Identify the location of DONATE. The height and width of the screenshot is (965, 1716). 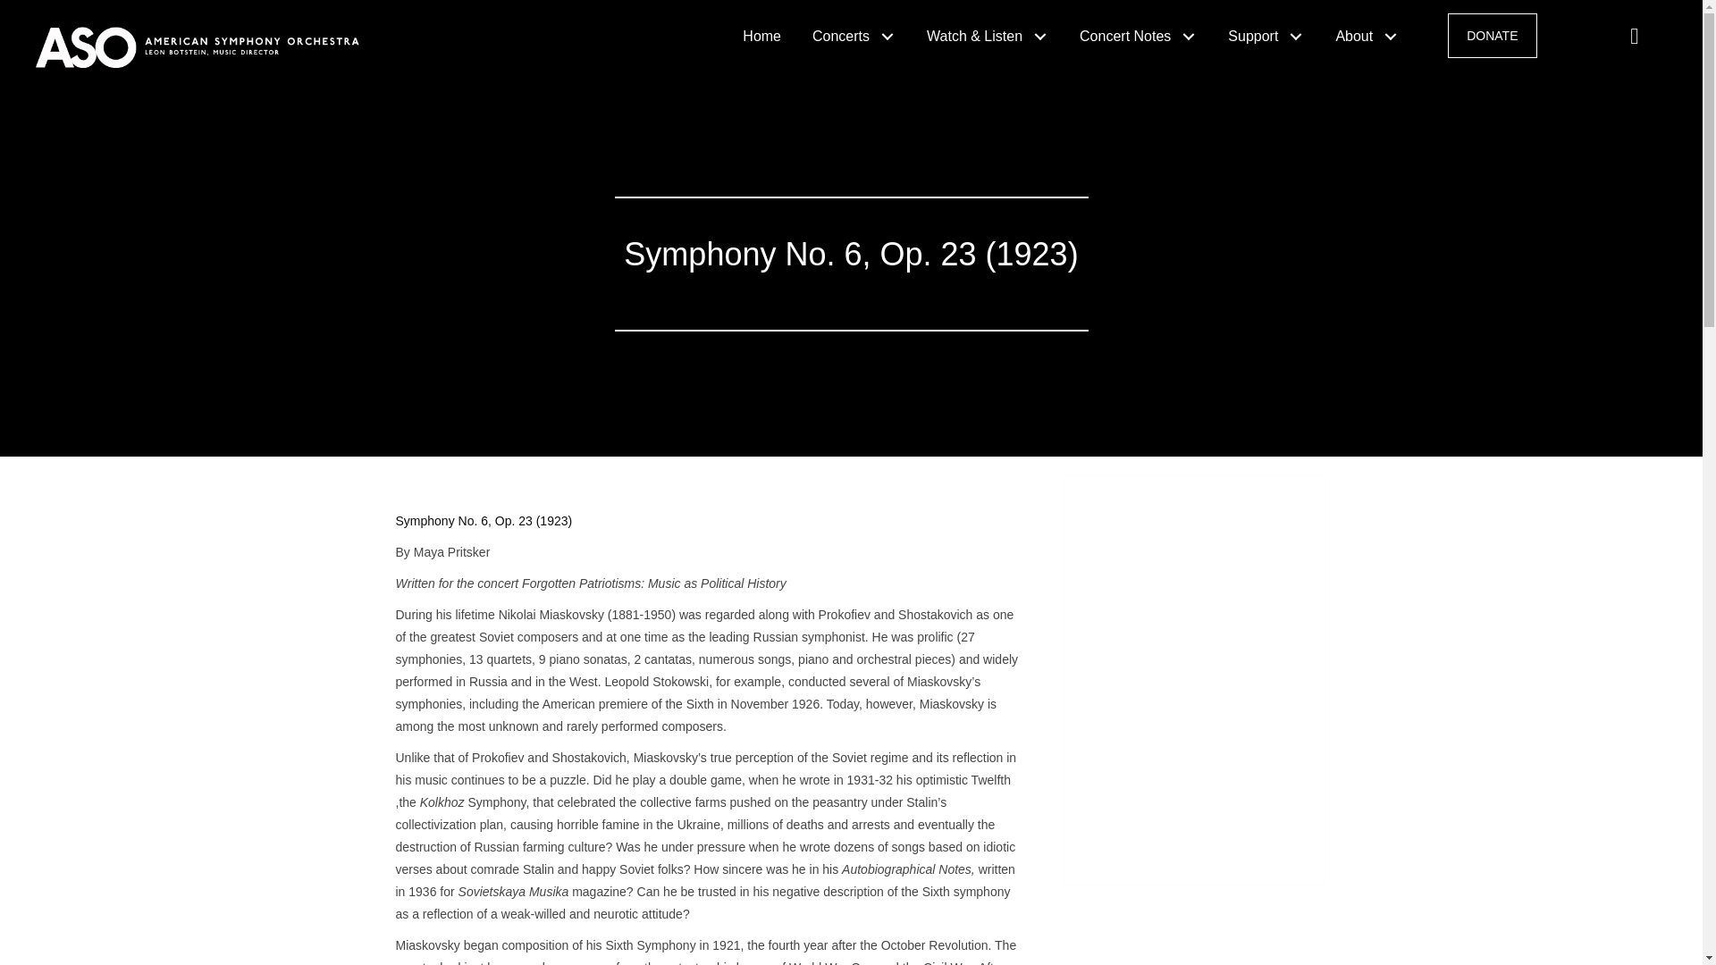
(1492, 36).